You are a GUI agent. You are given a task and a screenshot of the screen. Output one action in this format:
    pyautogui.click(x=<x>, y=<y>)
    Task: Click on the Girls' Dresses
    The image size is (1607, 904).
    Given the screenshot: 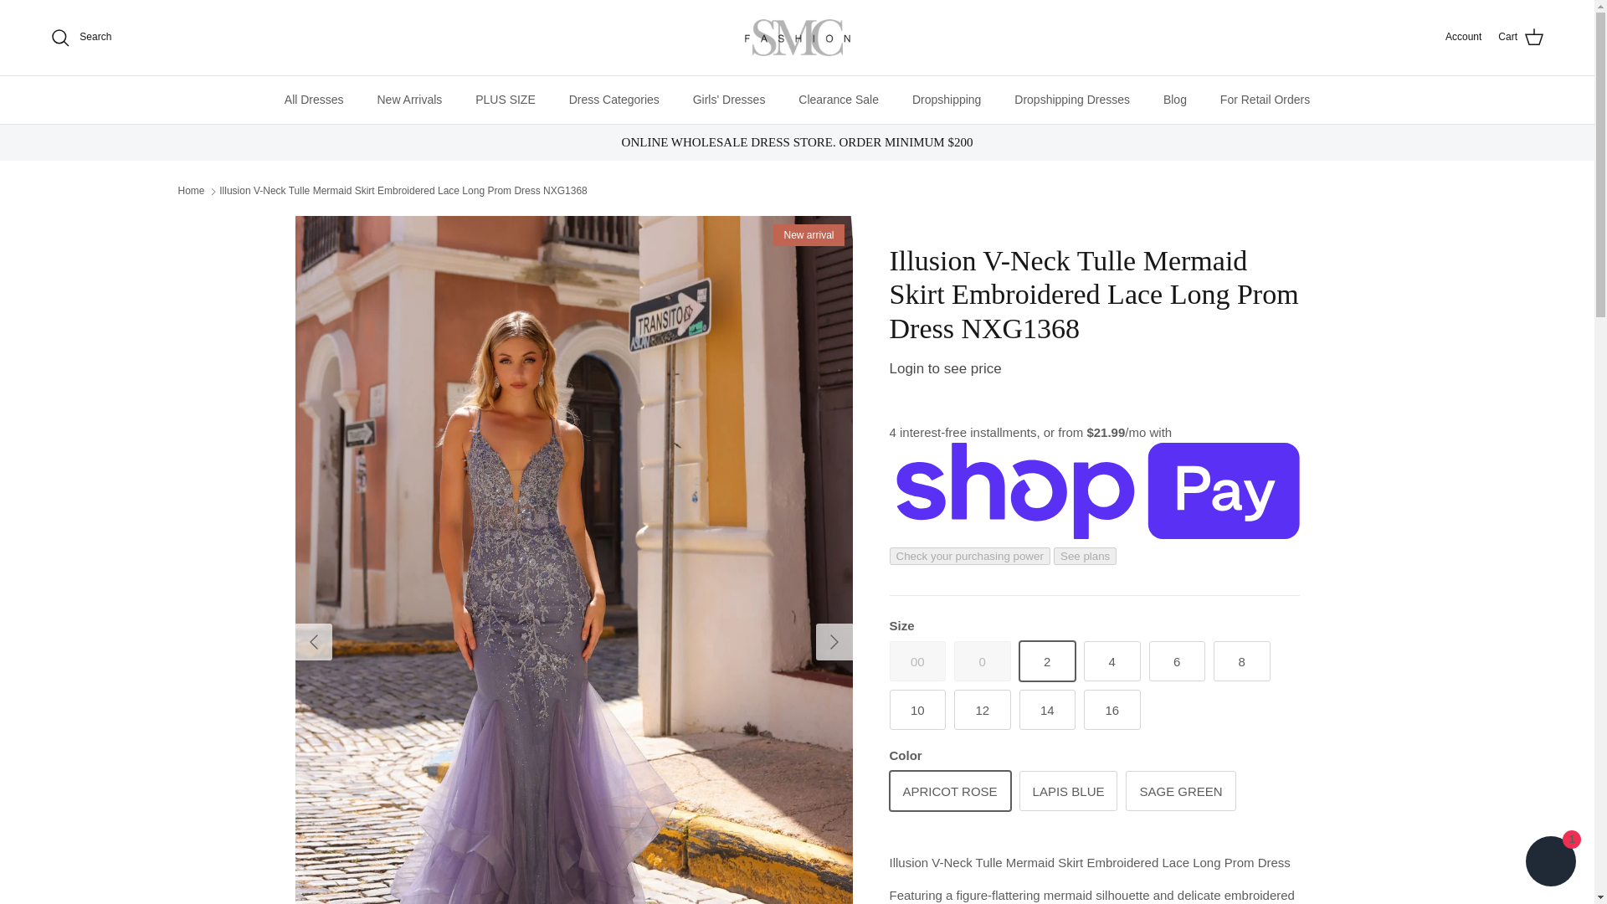 What is the action you would take?
    pyautogui.click(x=730, y=99)
    